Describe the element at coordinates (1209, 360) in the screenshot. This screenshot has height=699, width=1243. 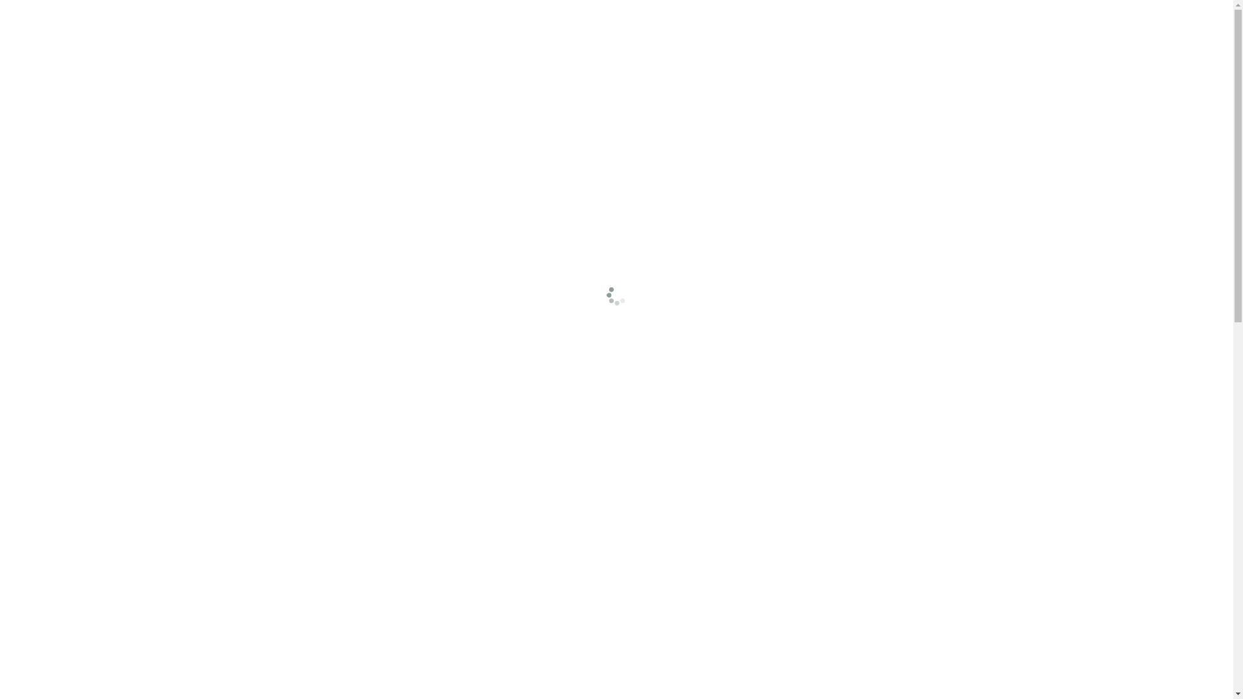
I see `X` at that location.